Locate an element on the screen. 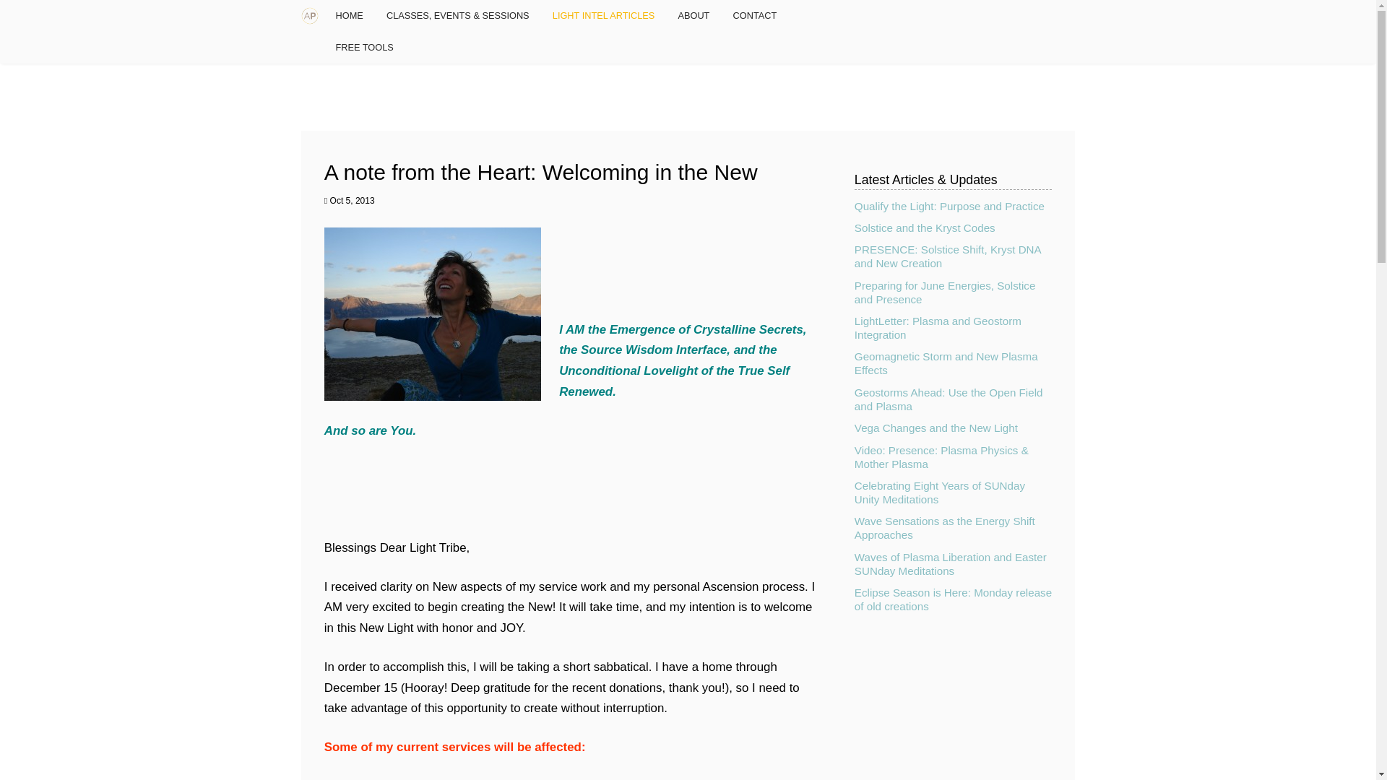 The image size is (1387, 780). Geomagnetic Storm and New Plasma Effects is located at coordinates (946, 363).